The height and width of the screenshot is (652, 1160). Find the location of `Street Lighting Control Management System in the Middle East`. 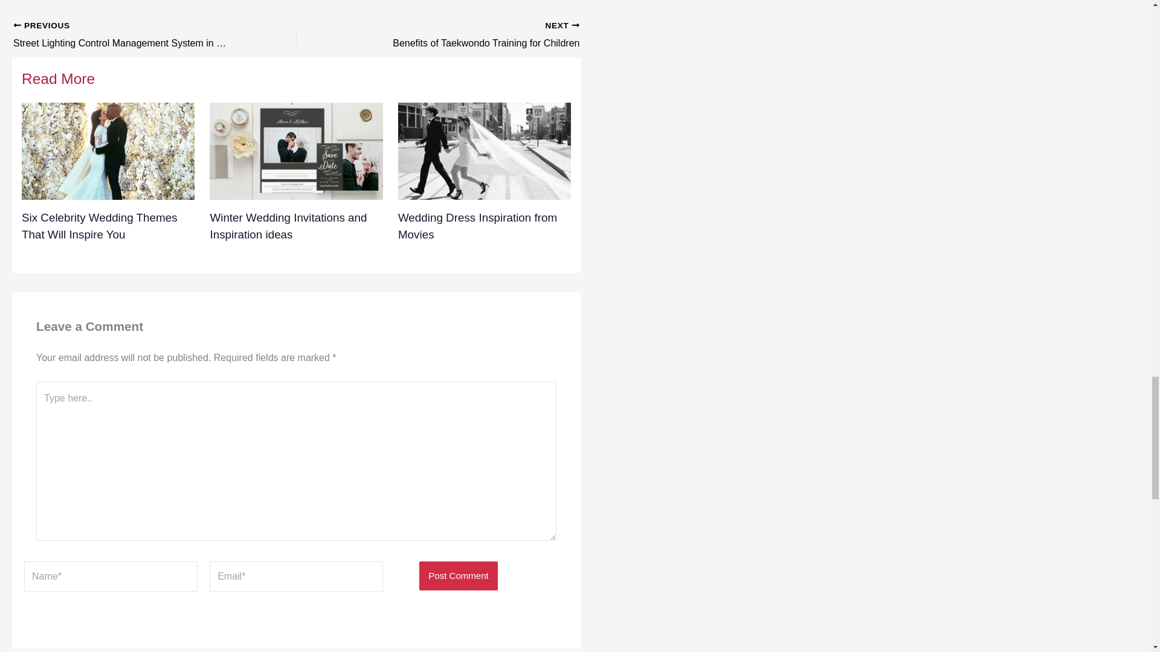

Street Lighting Control Management System in the Middle East is located at coordinates (127, 36).